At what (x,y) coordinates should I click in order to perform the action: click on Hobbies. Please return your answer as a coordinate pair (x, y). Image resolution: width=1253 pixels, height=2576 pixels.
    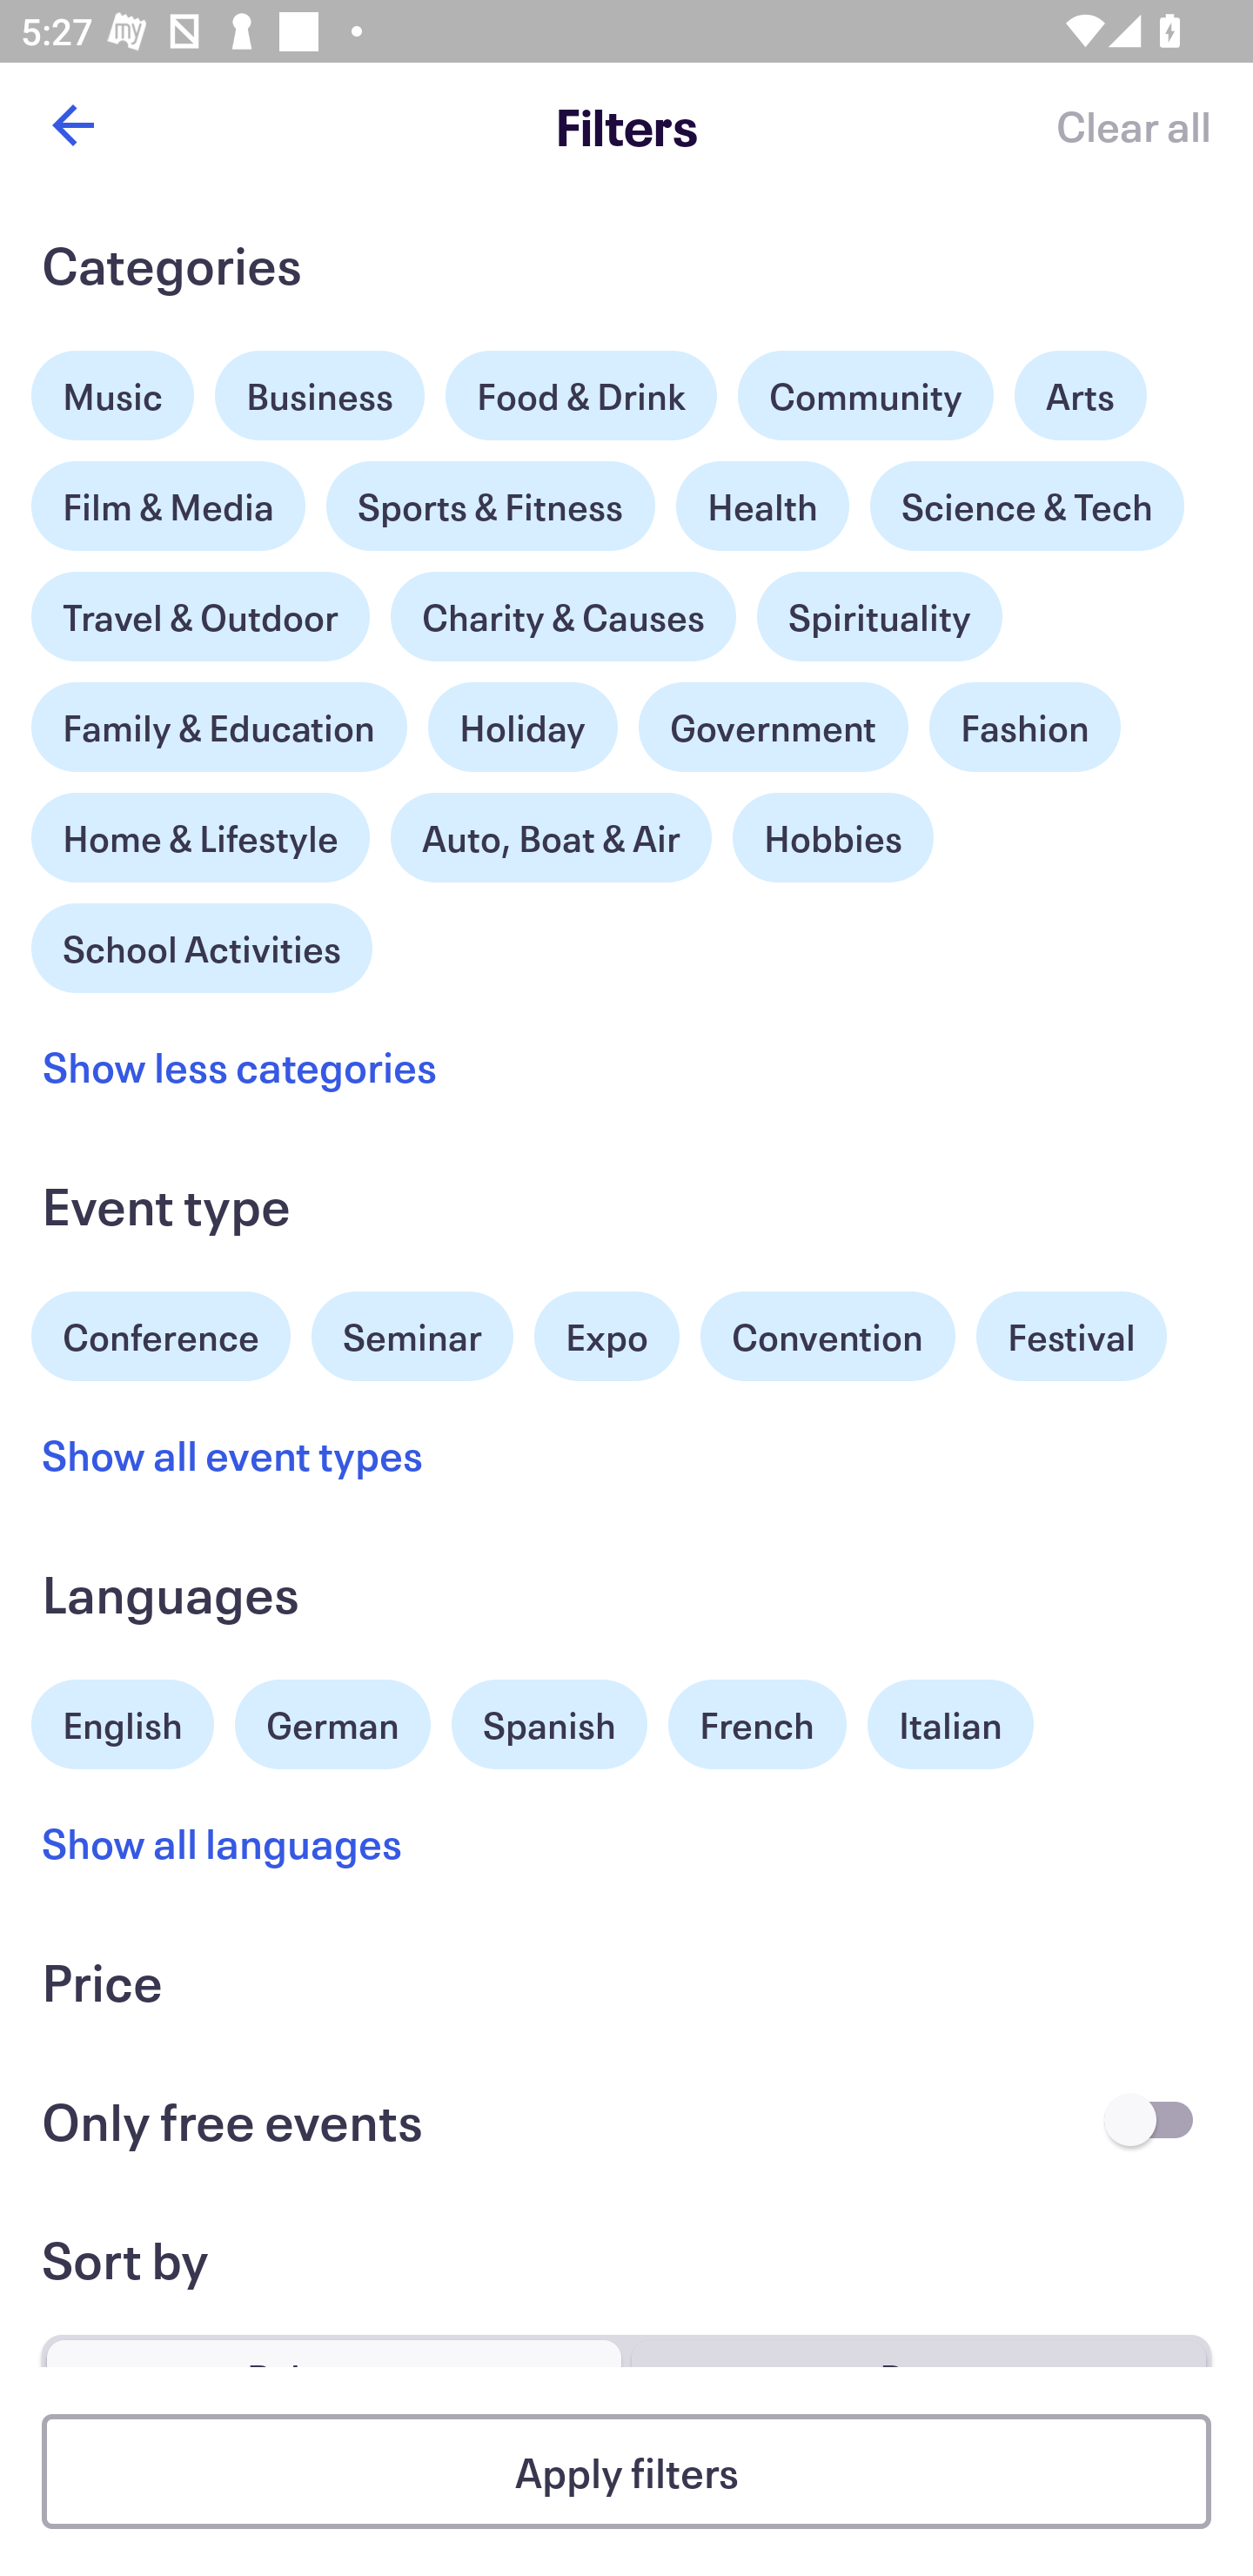
    Looking at the image, I should click on (833, 838).